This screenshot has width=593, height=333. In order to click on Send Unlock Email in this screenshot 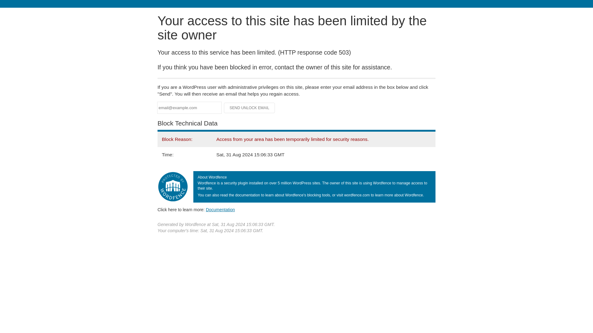, I will do `click(250, 108)`.